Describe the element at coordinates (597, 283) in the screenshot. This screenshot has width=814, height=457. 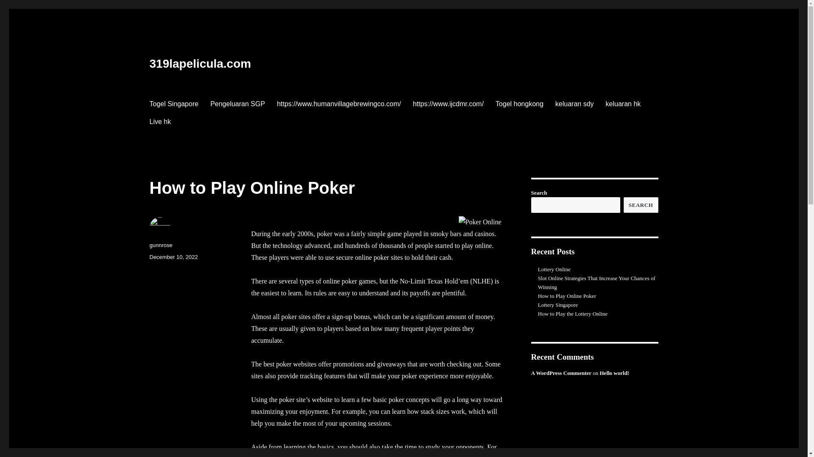
I see `Slot Online Strategies That Increase Your Chances of Winning` at that location.